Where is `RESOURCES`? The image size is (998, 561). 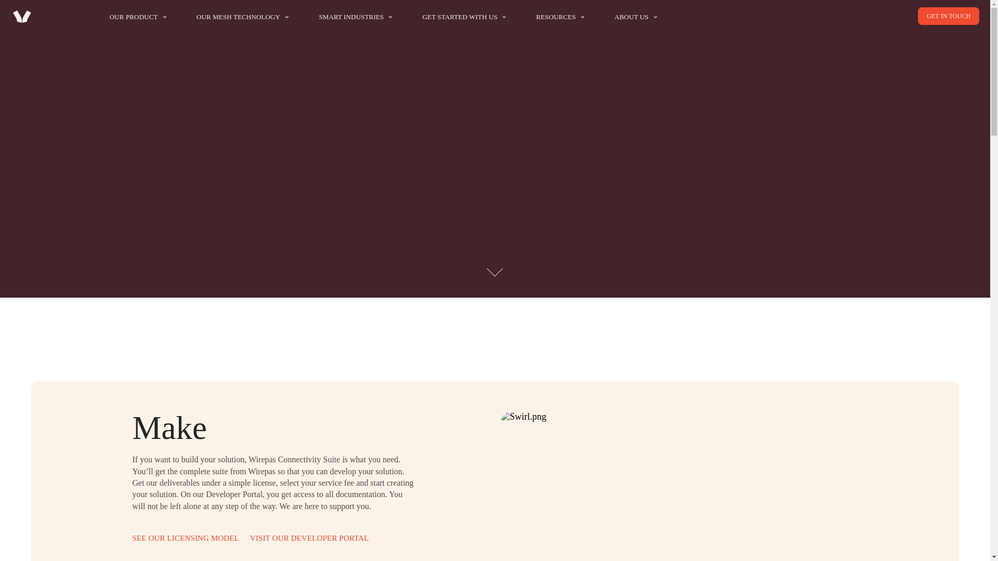
RESOURCES is located at coordinates (559, 17).